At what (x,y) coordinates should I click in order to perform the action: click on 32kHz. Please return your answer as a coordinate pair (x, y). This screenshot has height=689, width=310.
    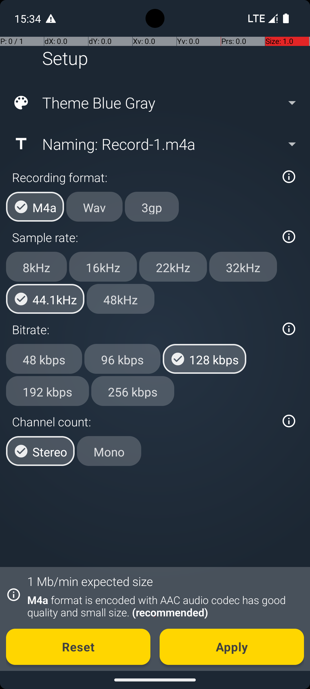
    Looking at the image, I should click on (243, 267).